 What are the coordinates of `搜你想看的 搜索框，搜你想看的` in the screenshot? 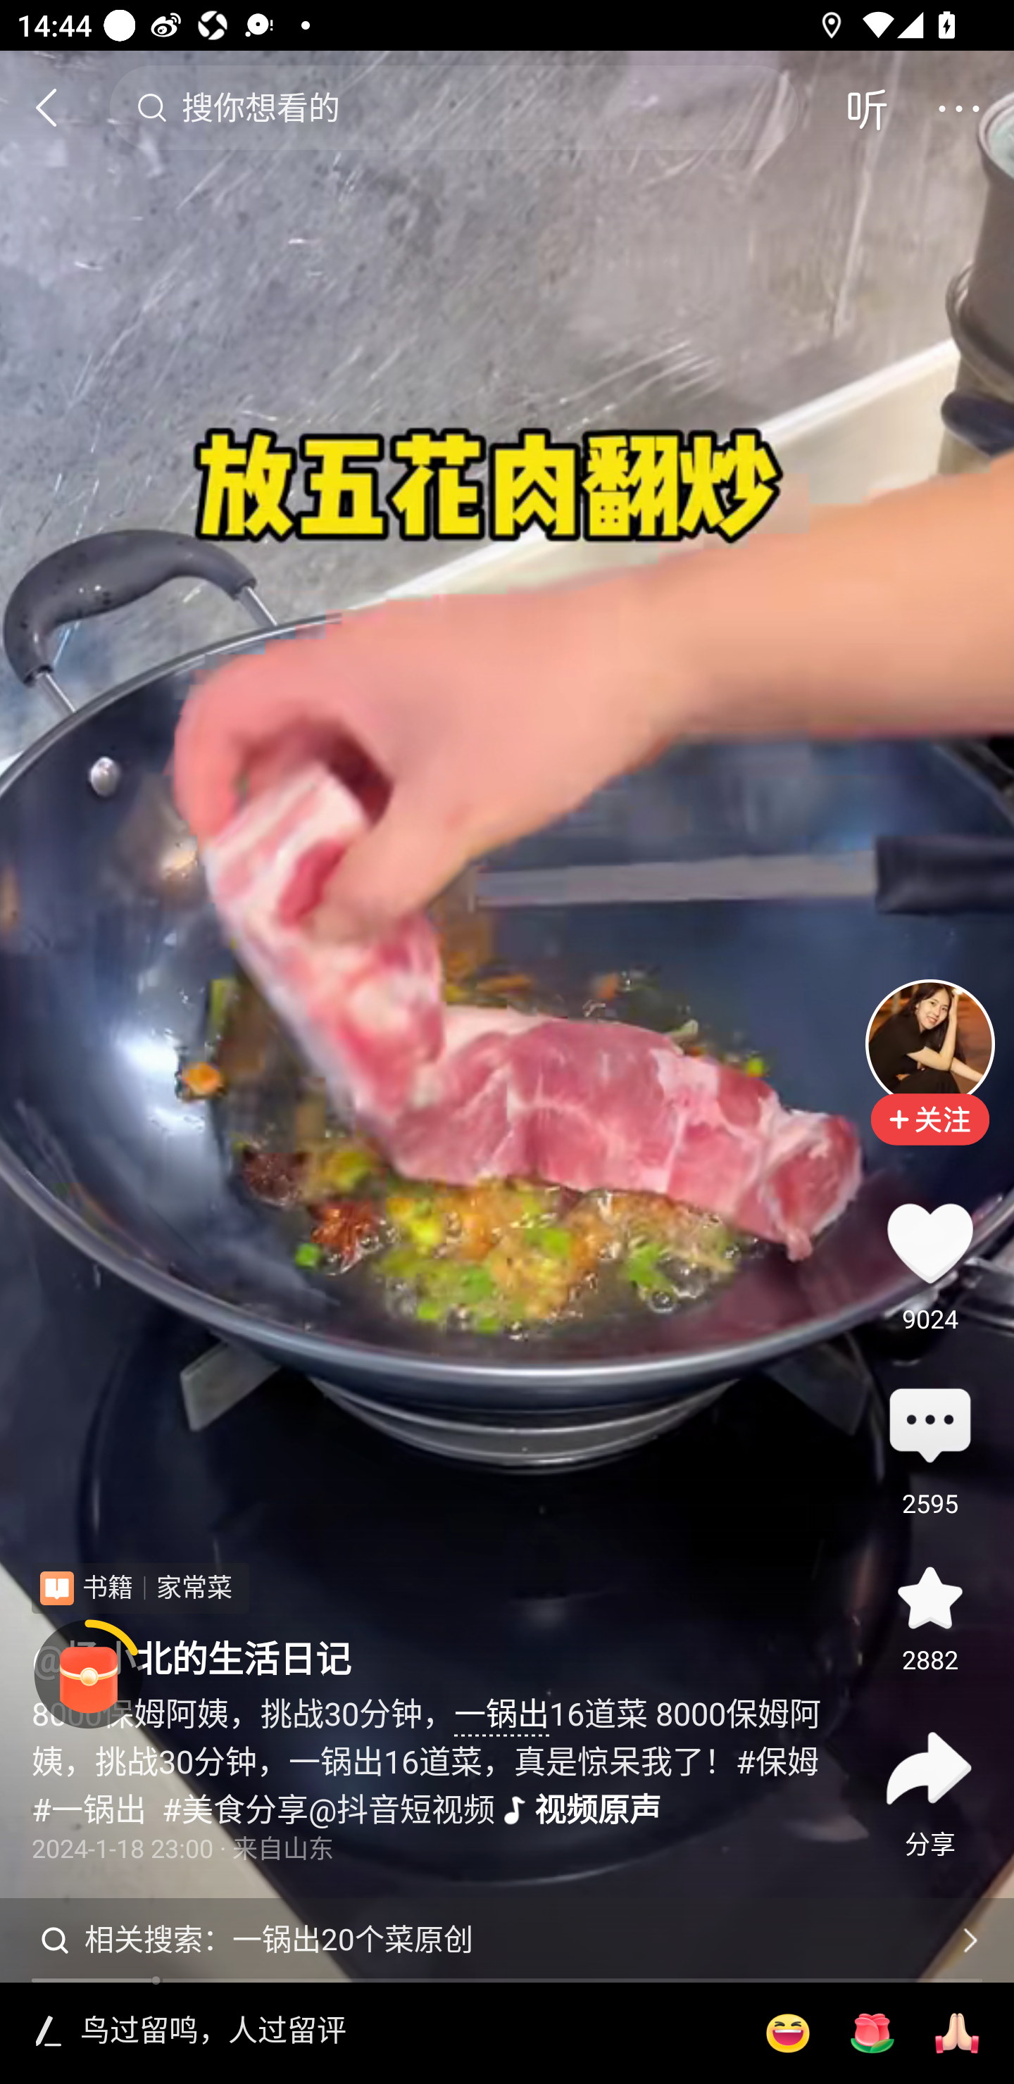 It's located at (453, 107).